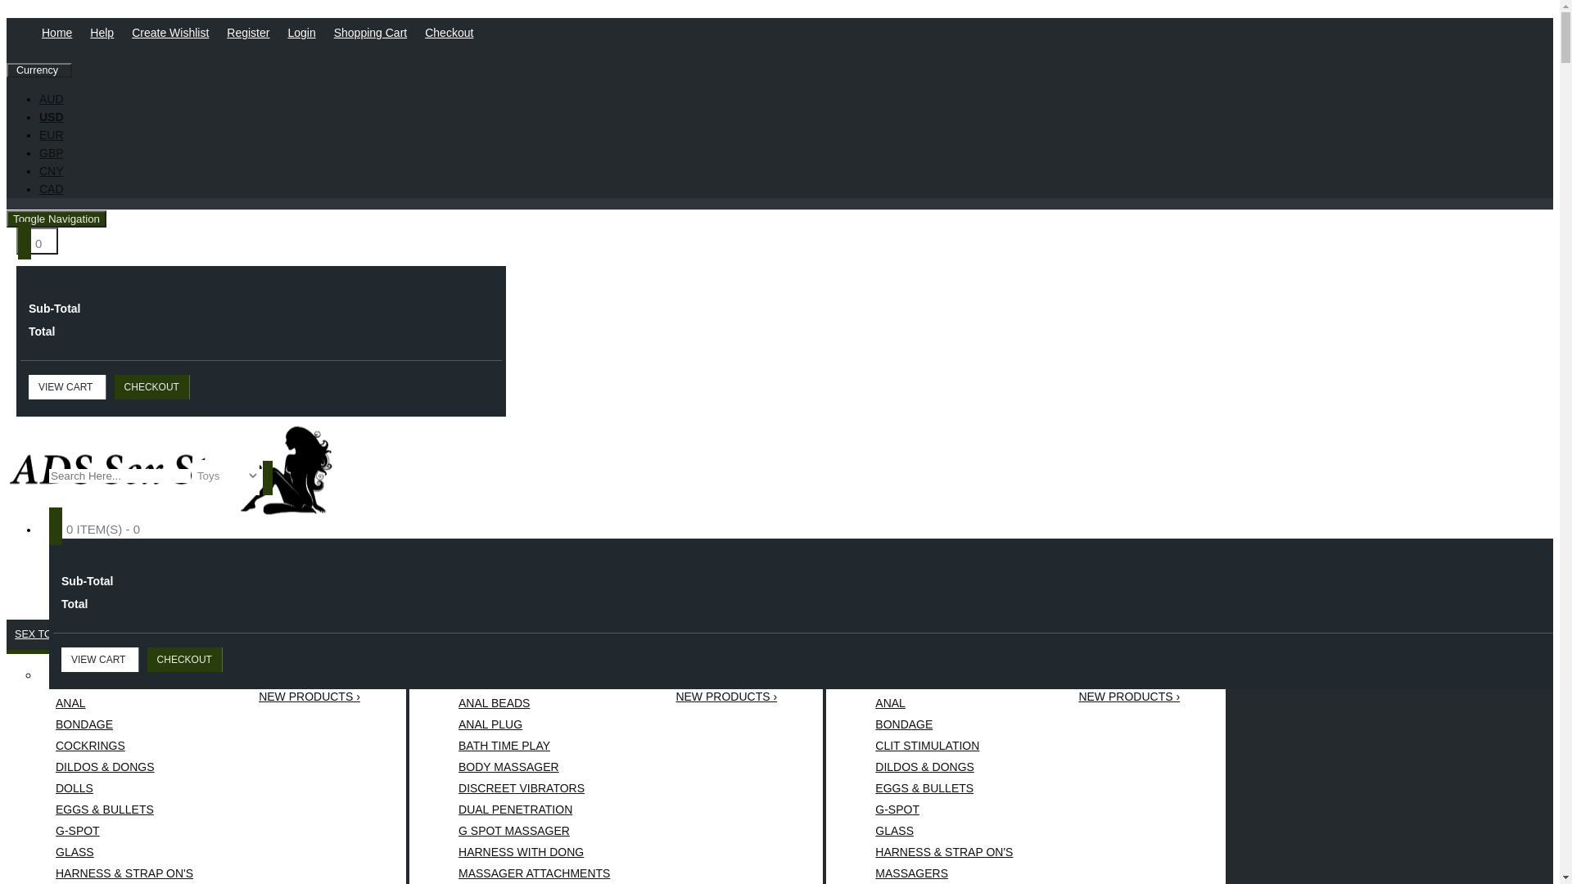 The height and width of the screenshot is (884, 1572). What do you see at coordinates (52, 153) in the screenshot?
I see `GBP` at bounding box center [52, 153].